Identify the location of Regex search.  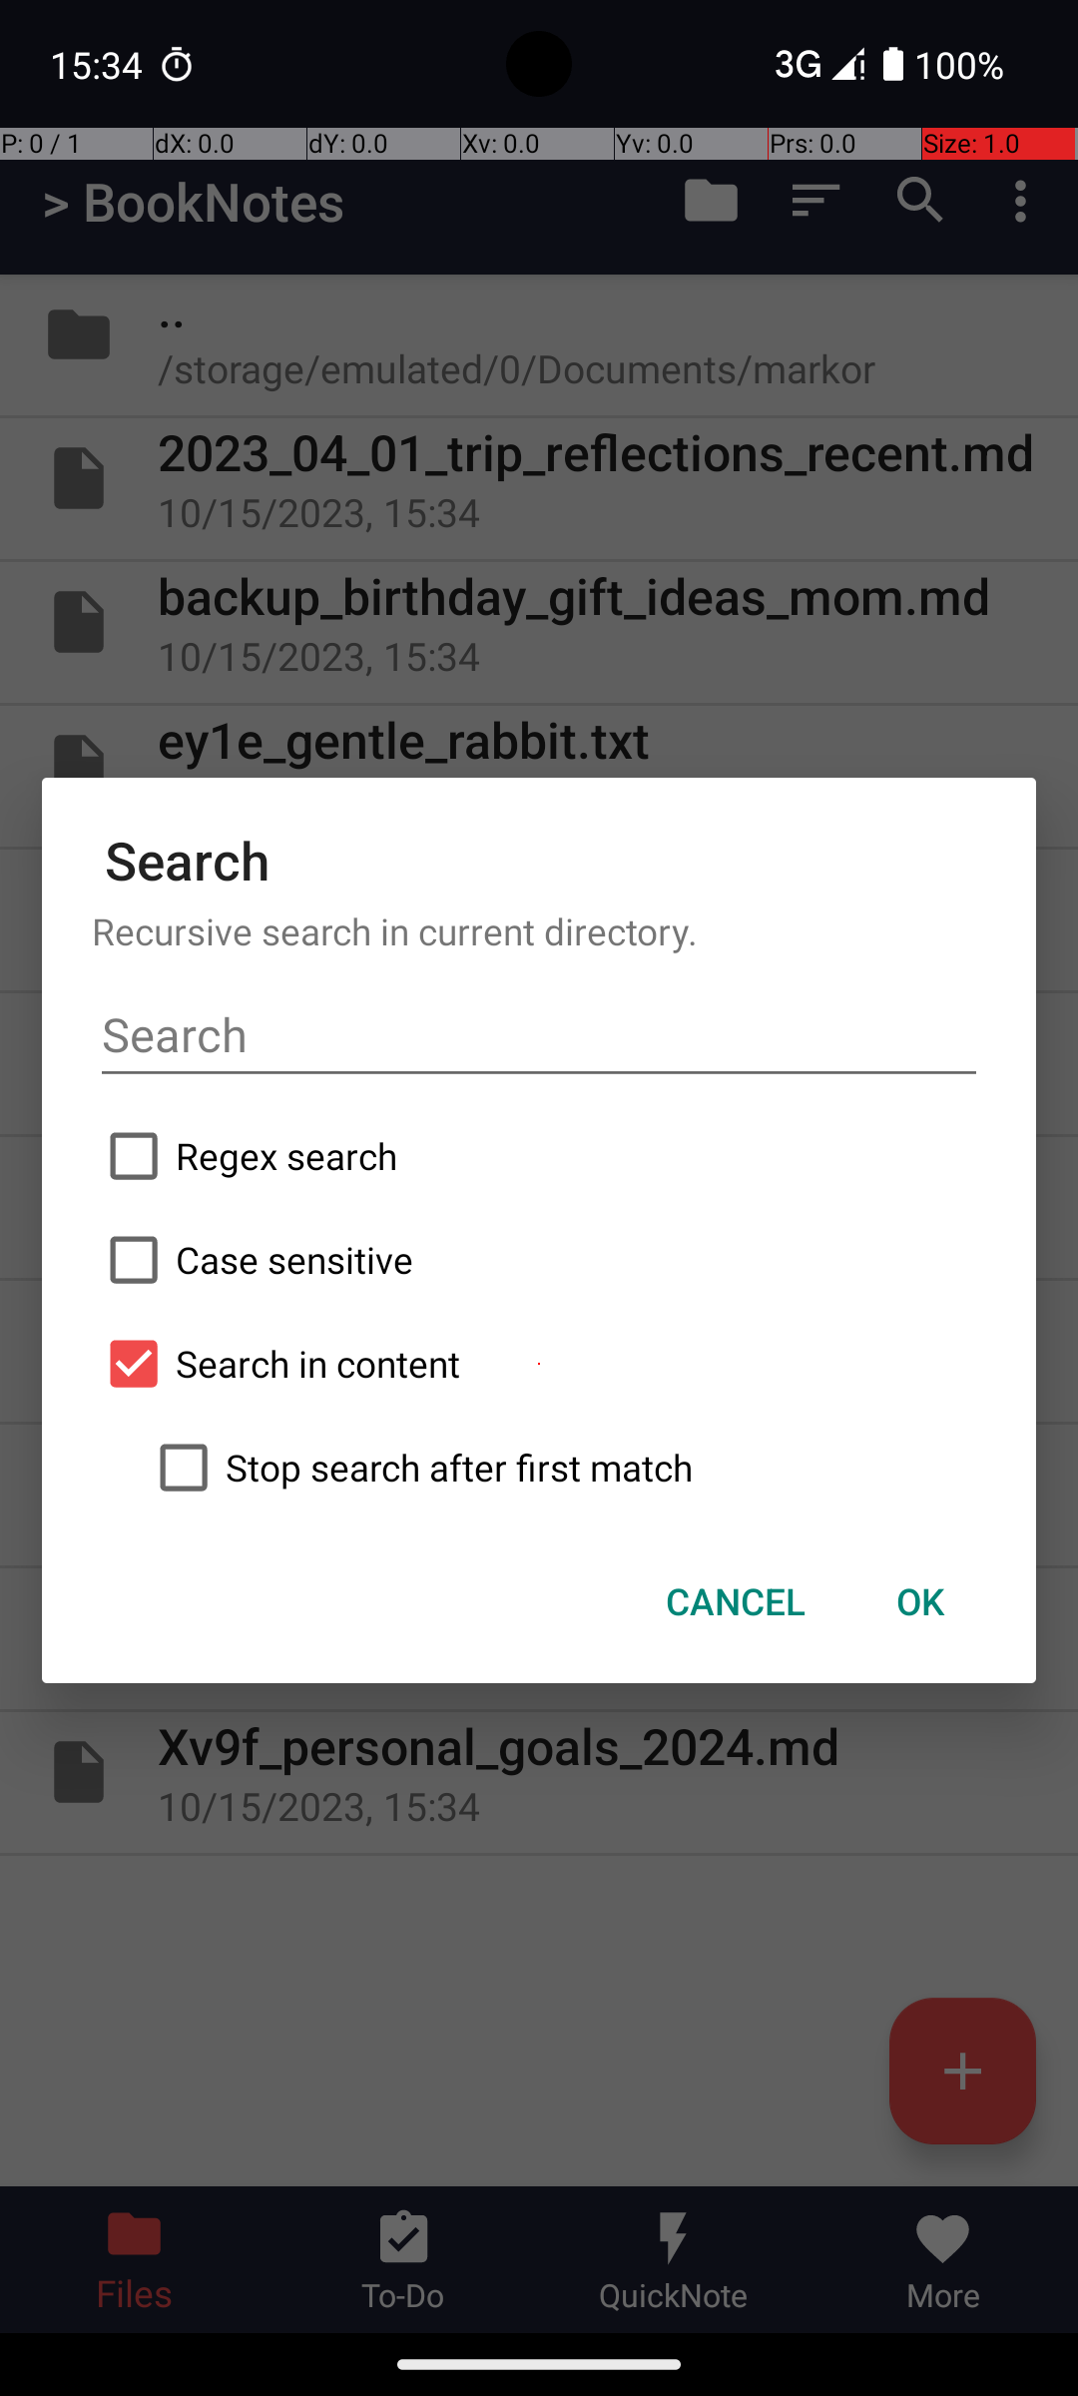
(539, 1156).